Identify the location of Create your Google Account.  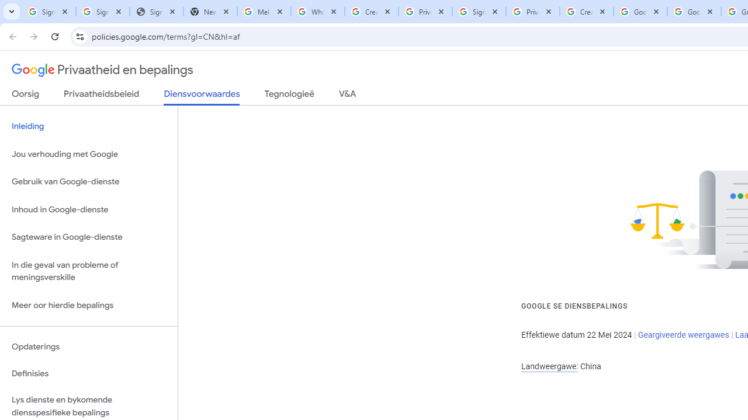
(586, 12).